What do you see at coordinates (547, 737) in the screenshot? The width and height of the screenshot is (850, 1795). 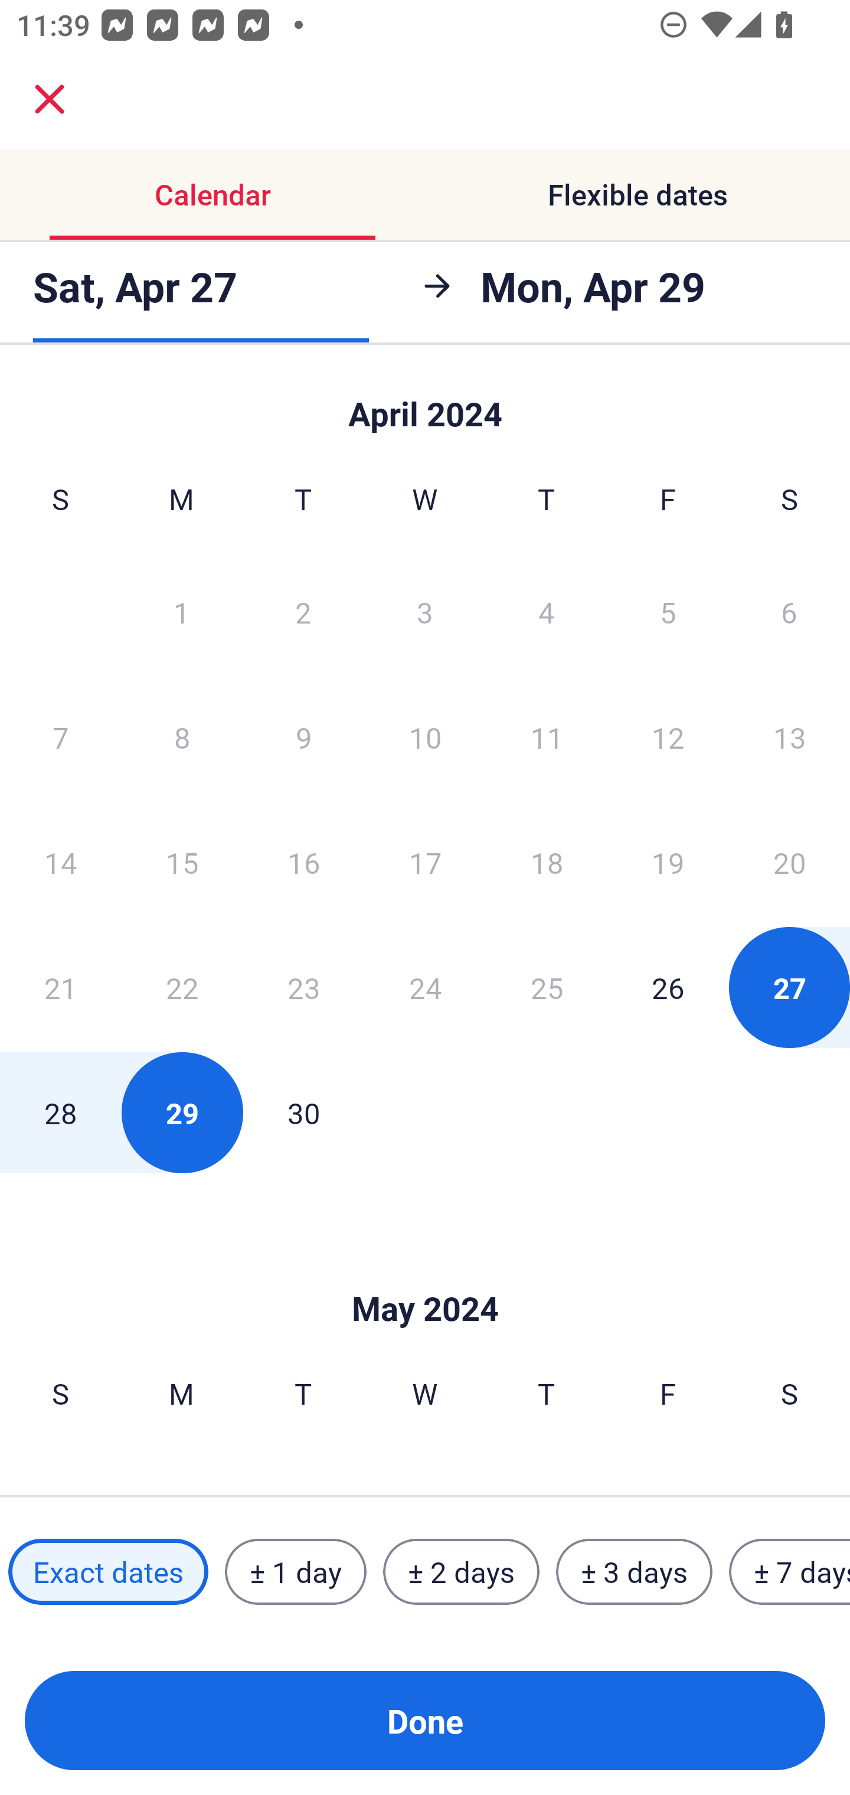 I see `11 Thursday, April 11, 2024` at bounding box center [547, 737].